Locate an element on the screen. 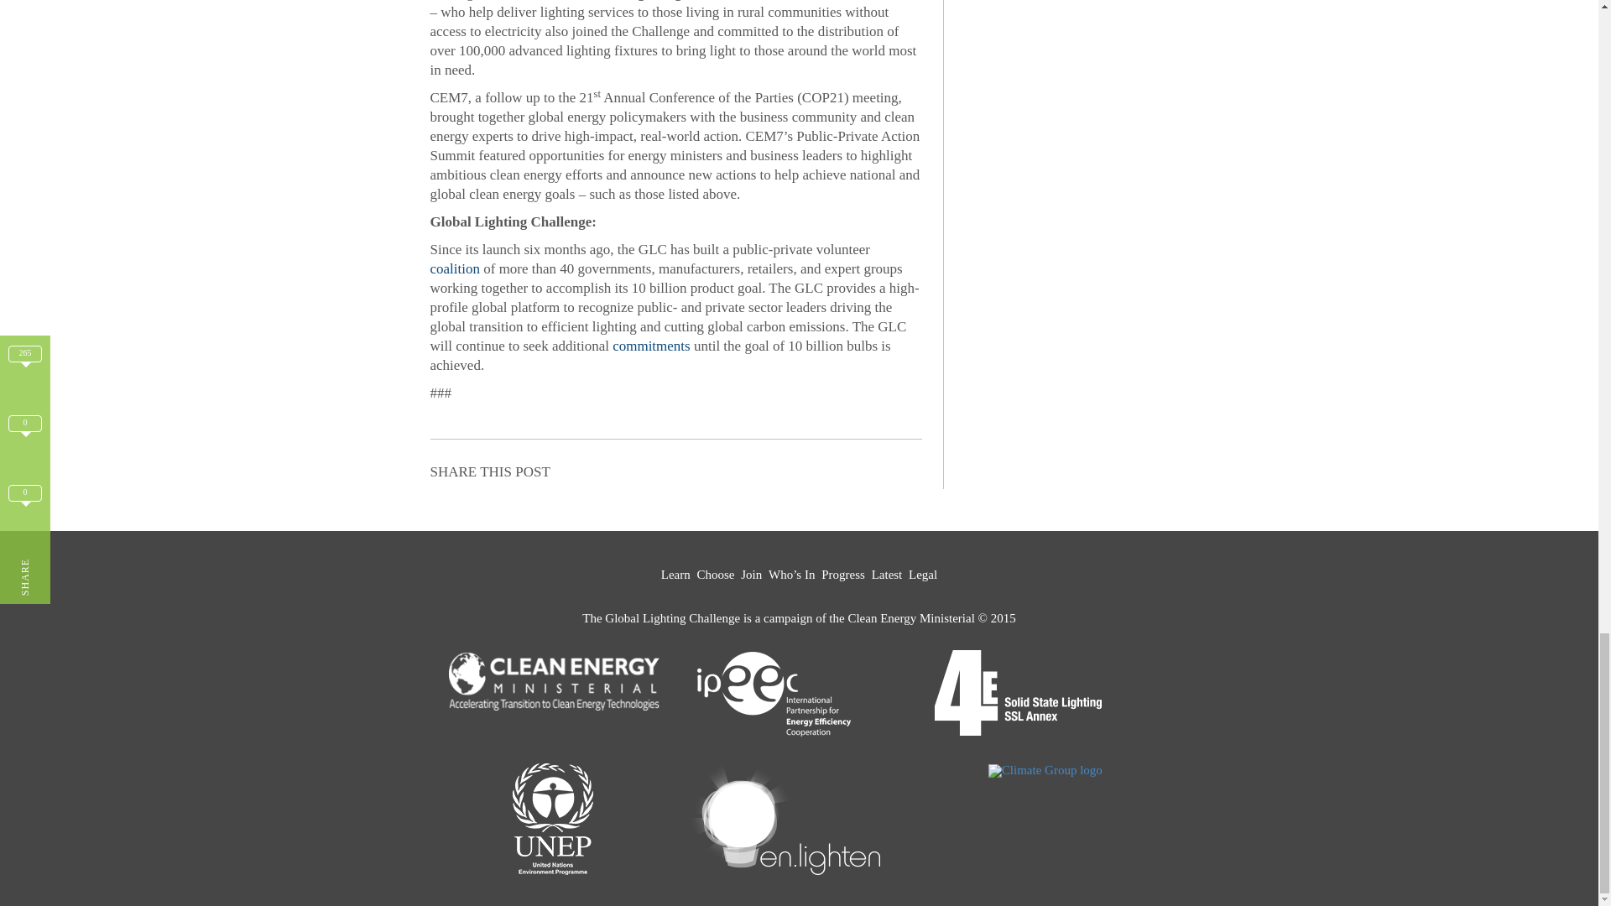 Image resolution: width=1611 pixels, height=906 pixels. Learn is located at coordinates (675, 575).